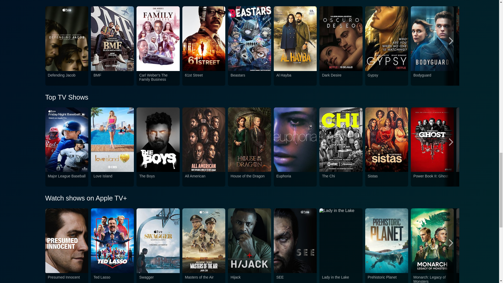 The height and width of the screenshot is (283, 503). Describe the element at coordinates (67, 78) in the screenshot. I see `Defending Jacob` at that location.